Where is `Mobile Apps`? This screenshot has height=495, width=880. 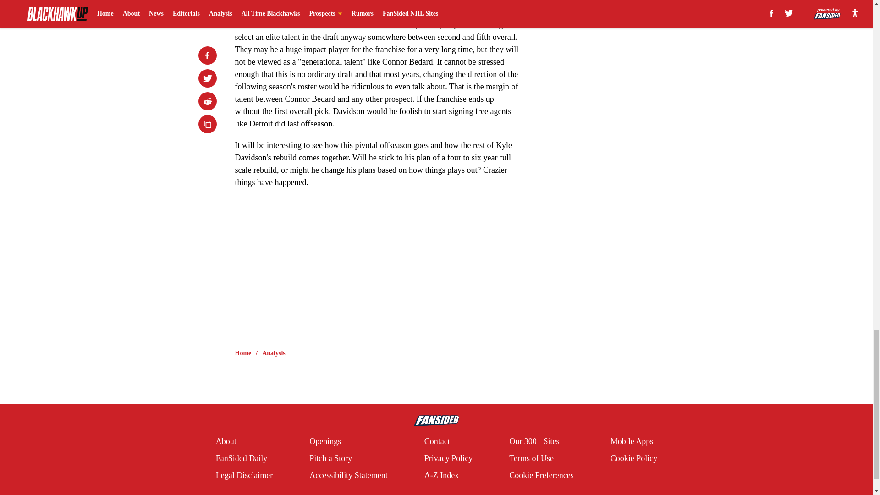
Mobile Apps is located at coordinates (632, 442).